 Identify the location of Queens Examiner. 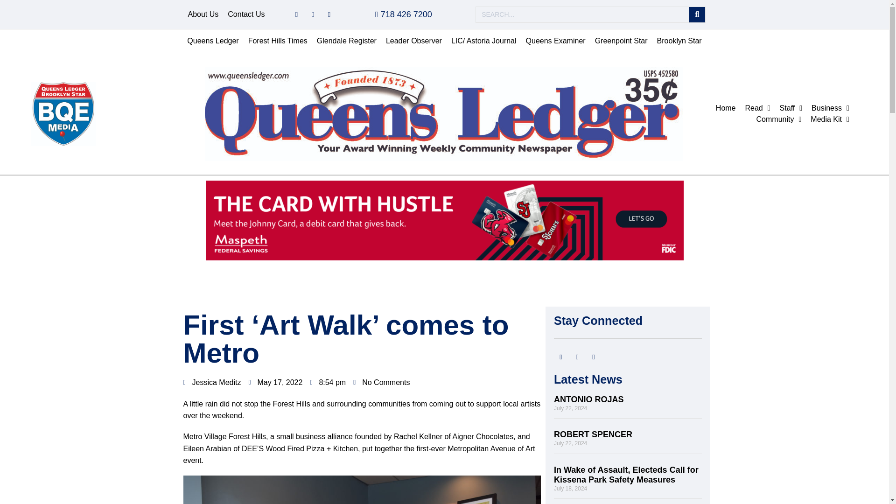
(556, 41).